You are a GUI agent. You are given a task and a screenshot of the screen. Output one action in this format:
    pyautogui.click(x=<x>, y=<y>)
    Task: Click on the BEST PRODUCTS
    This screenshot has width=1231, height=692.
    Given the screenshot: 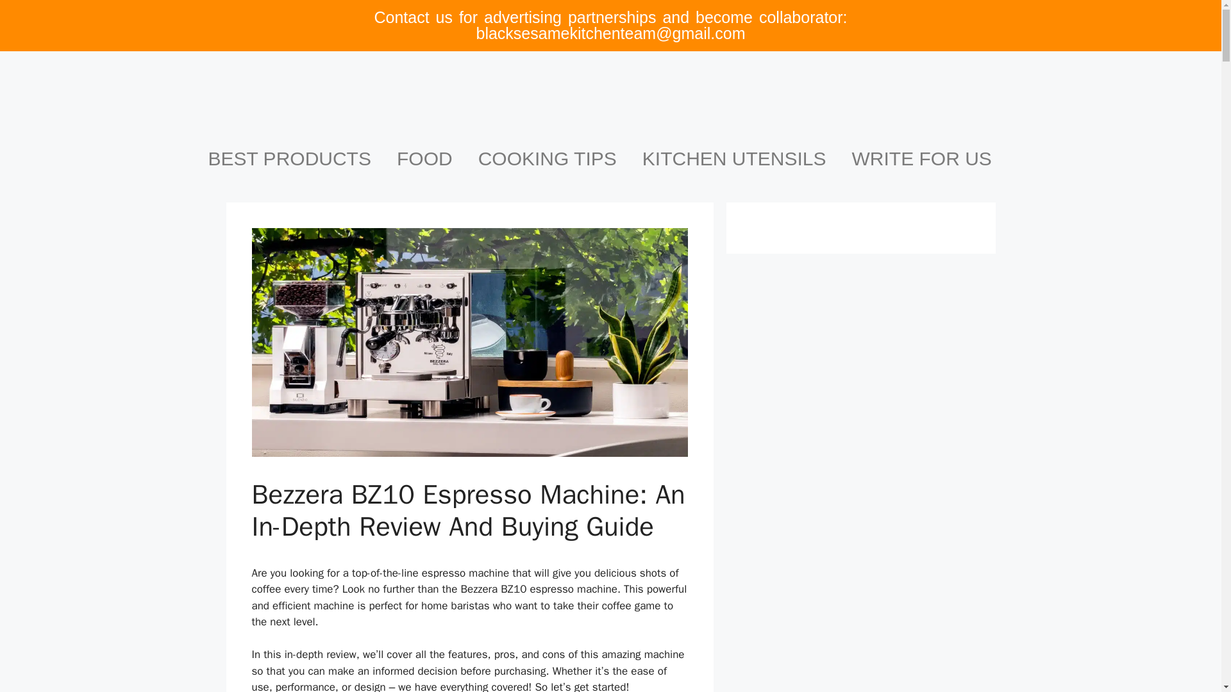 What is the action you would take?
    pyautogui.click(x=289, y=159)
    